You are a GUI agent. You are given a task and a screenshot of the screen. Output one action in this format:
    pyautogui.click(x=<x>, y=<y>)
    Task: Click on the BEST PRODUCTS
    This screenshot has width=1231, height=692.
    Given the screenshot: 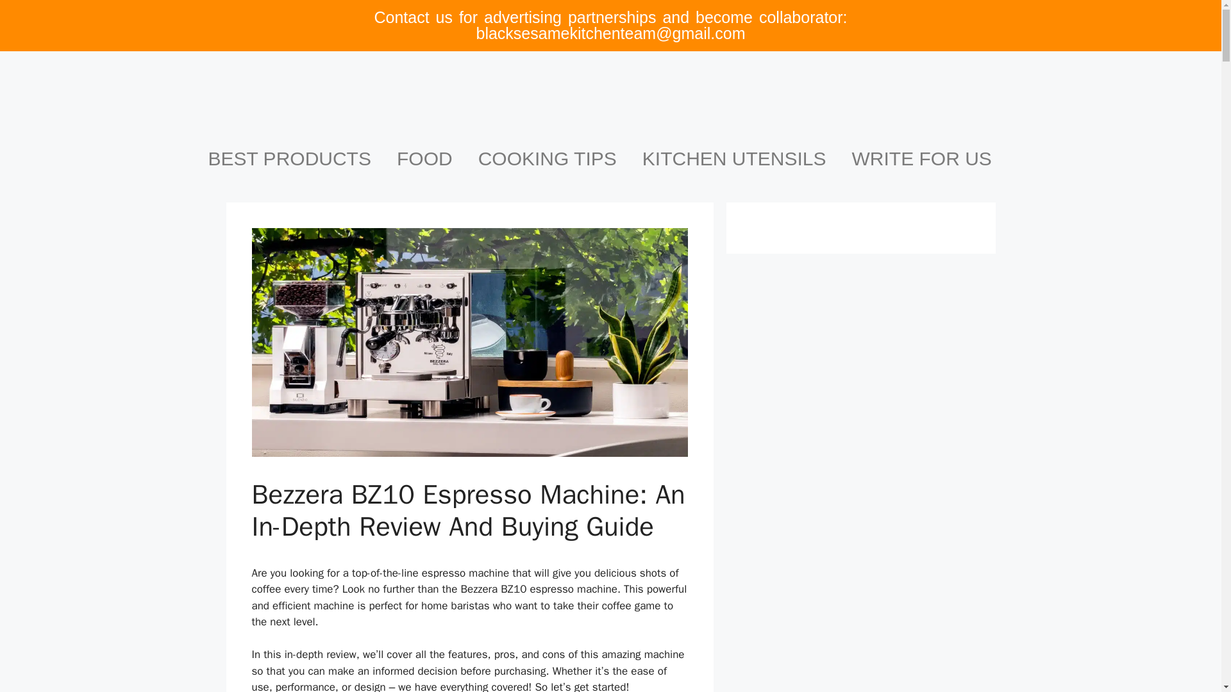 What is the action you would take?
    pyautogui.click(x=289, y=159)
    